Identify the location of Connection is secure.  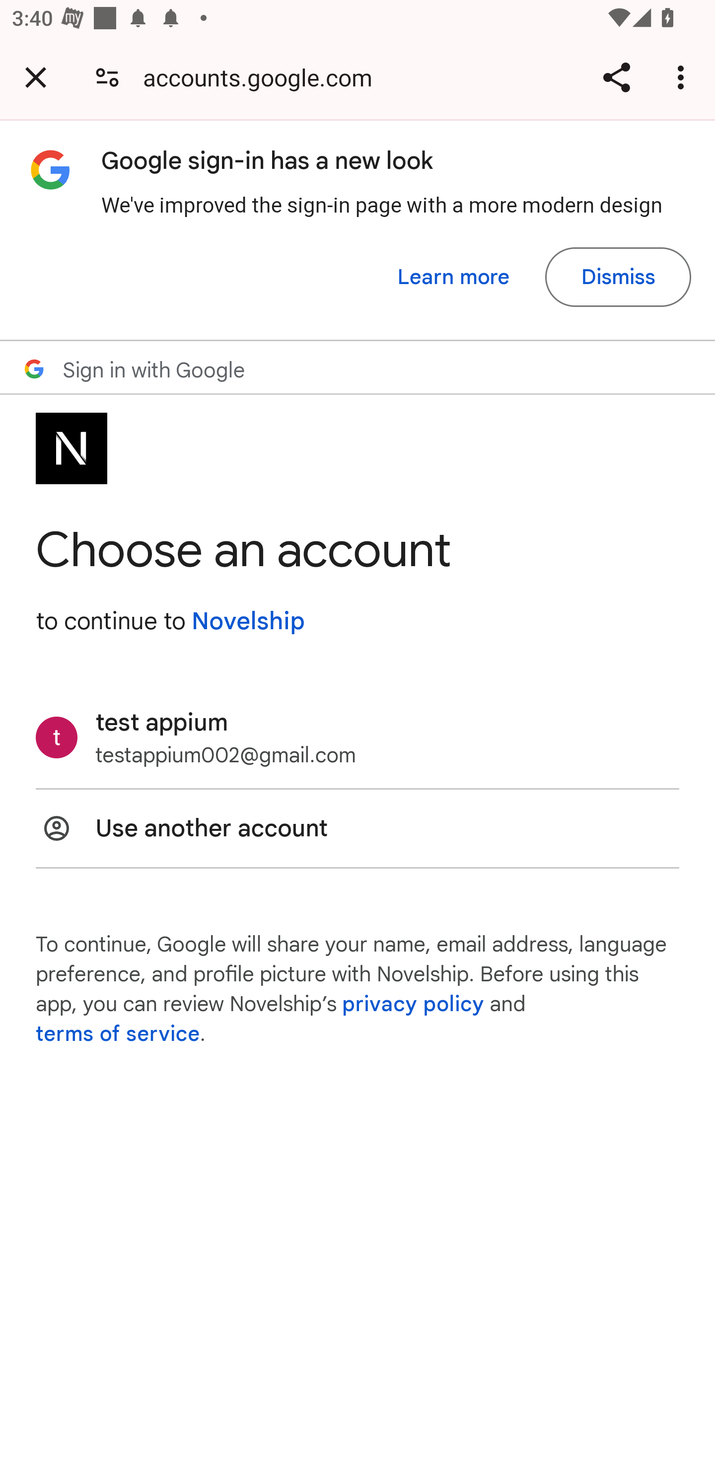
(107, 76).